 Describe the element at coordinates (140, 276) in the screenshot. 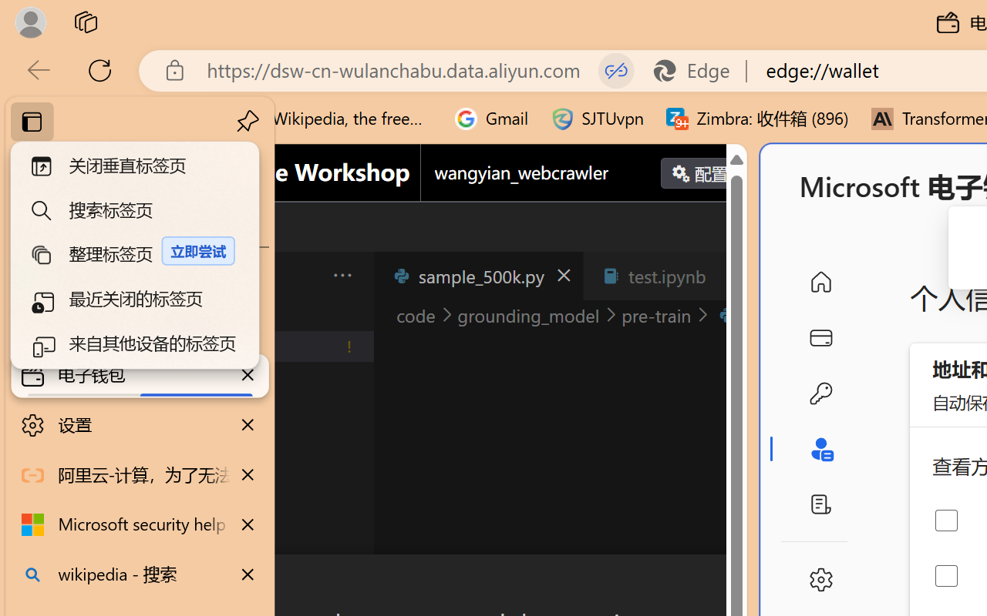

I see `wangyian_dsw - DSW` at that location.